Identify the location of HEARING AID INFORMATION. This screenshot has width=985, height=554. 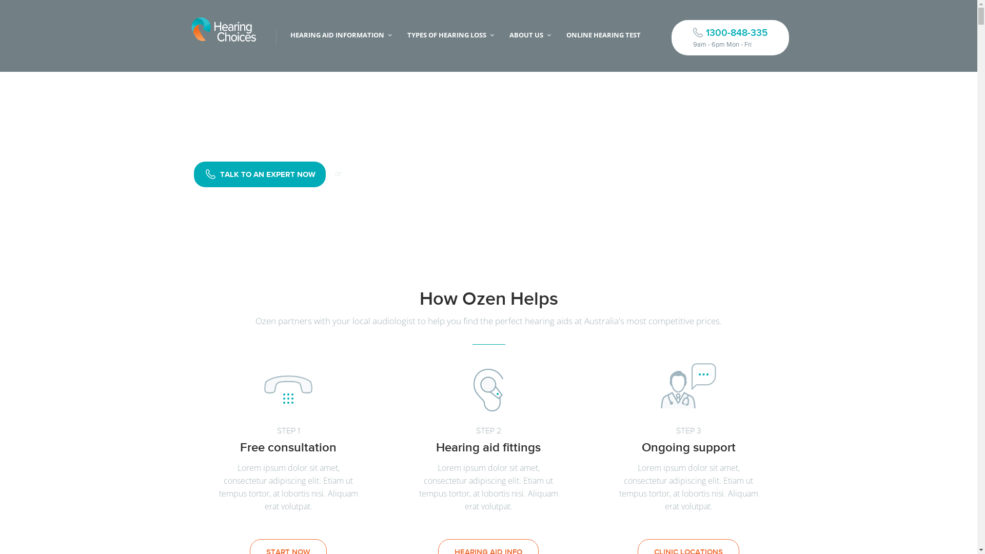
(339, 35).